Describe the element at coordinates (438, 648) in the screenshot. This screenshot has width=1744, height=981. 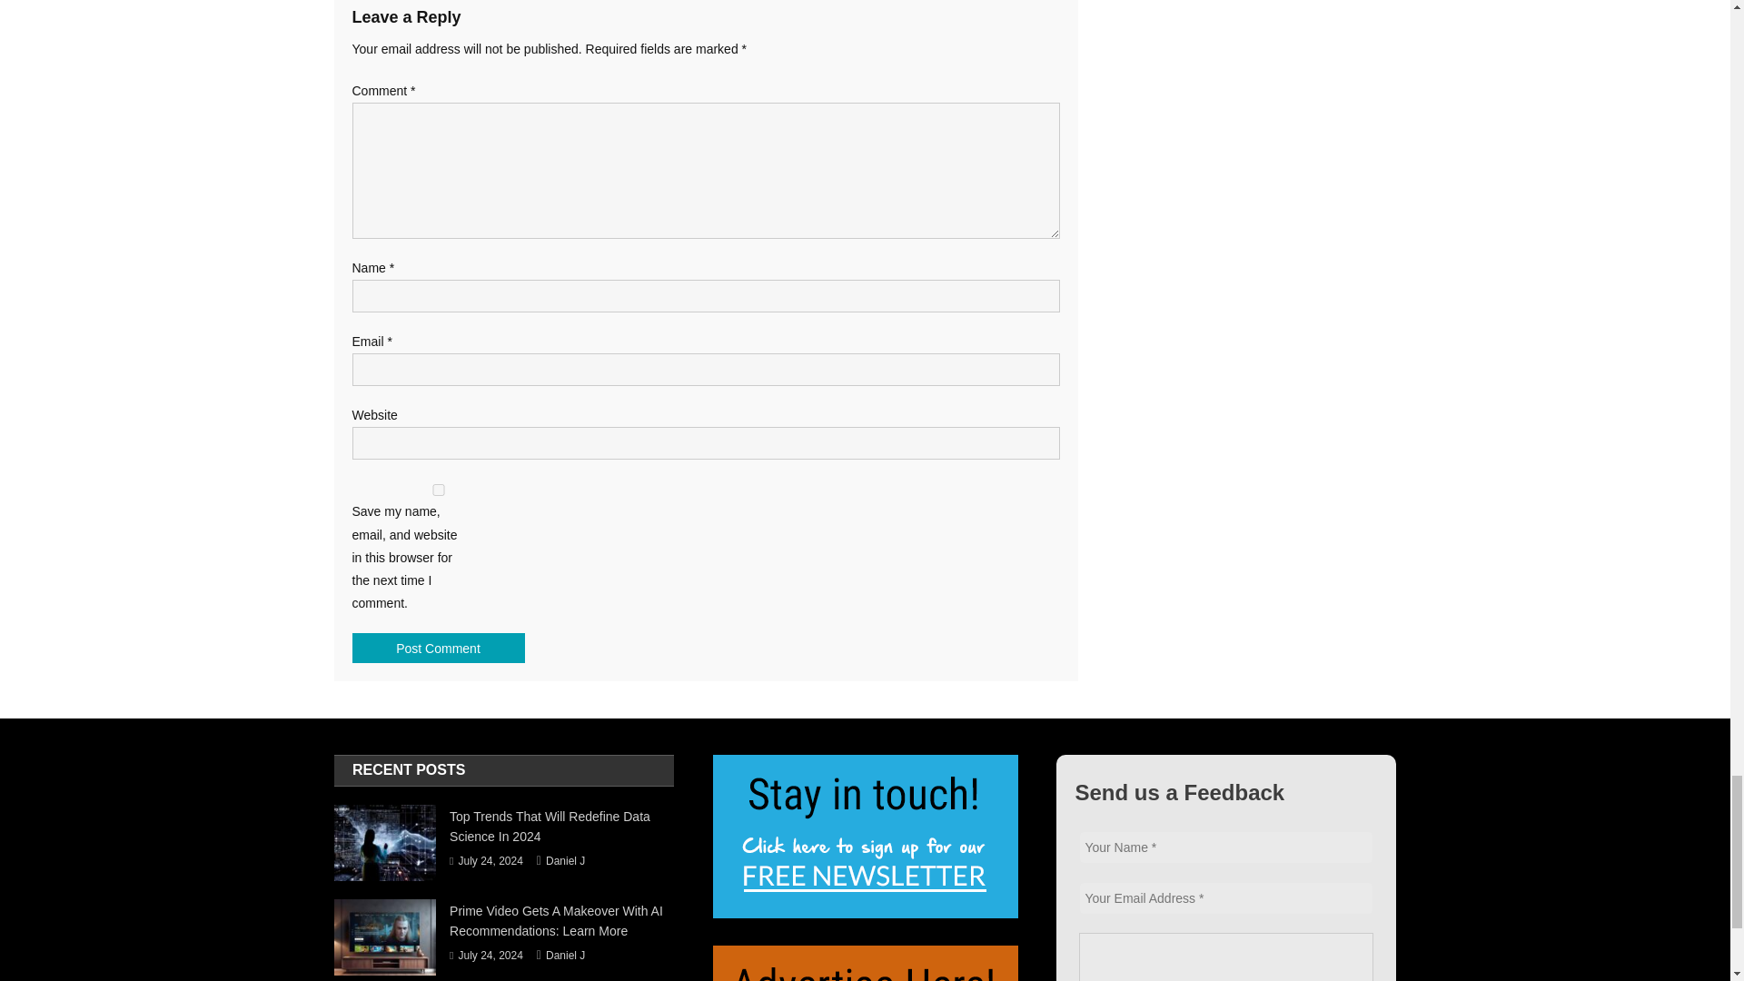
I see `Post Comment` at that location.